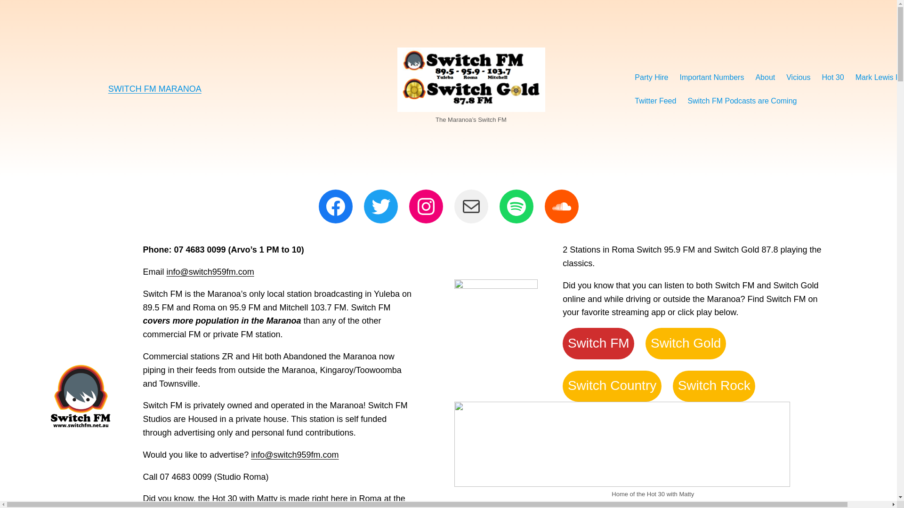 The width and height of the screenshot is (904, 508). What do you see at coordinates (833, 78) in the screenshot?
I see `Hot 30` at bounding box center [833, 78].